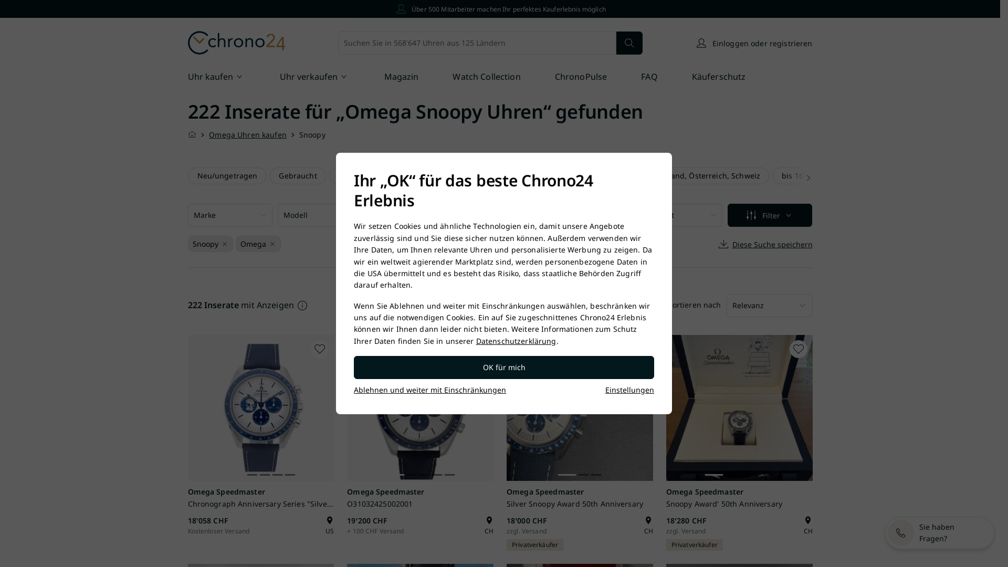 The image size is (1008, 567). I want to click on FAQ, so click(649, 78).